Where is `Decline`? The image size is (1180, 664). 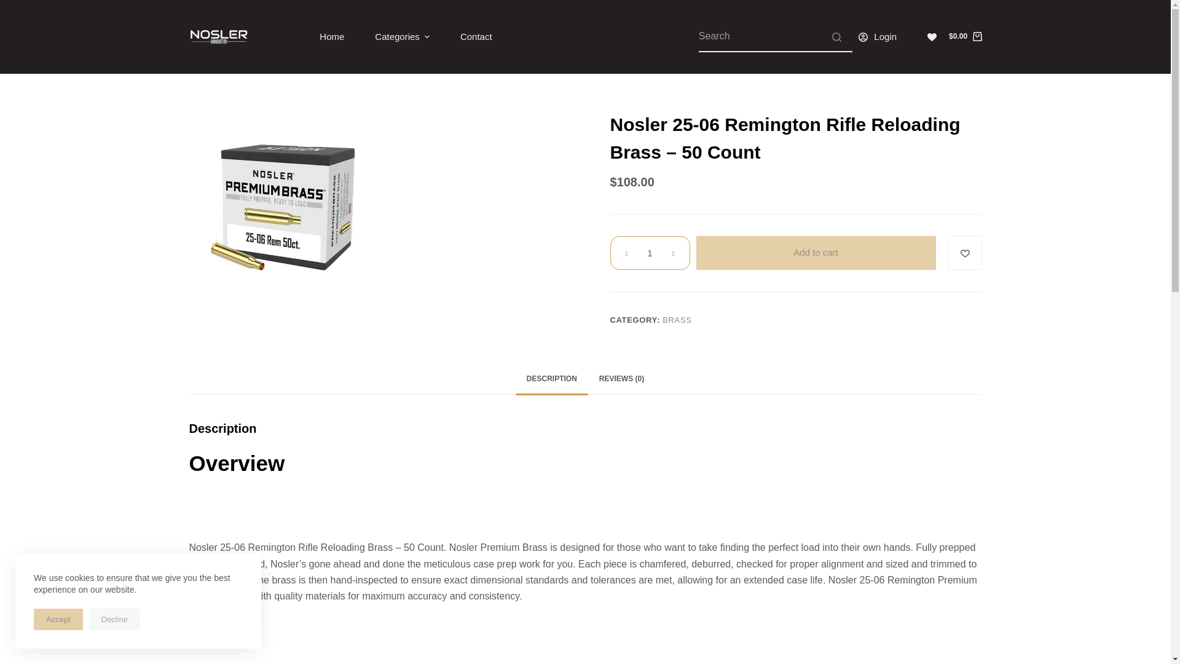
Decline is located at coordinates (114, 619).